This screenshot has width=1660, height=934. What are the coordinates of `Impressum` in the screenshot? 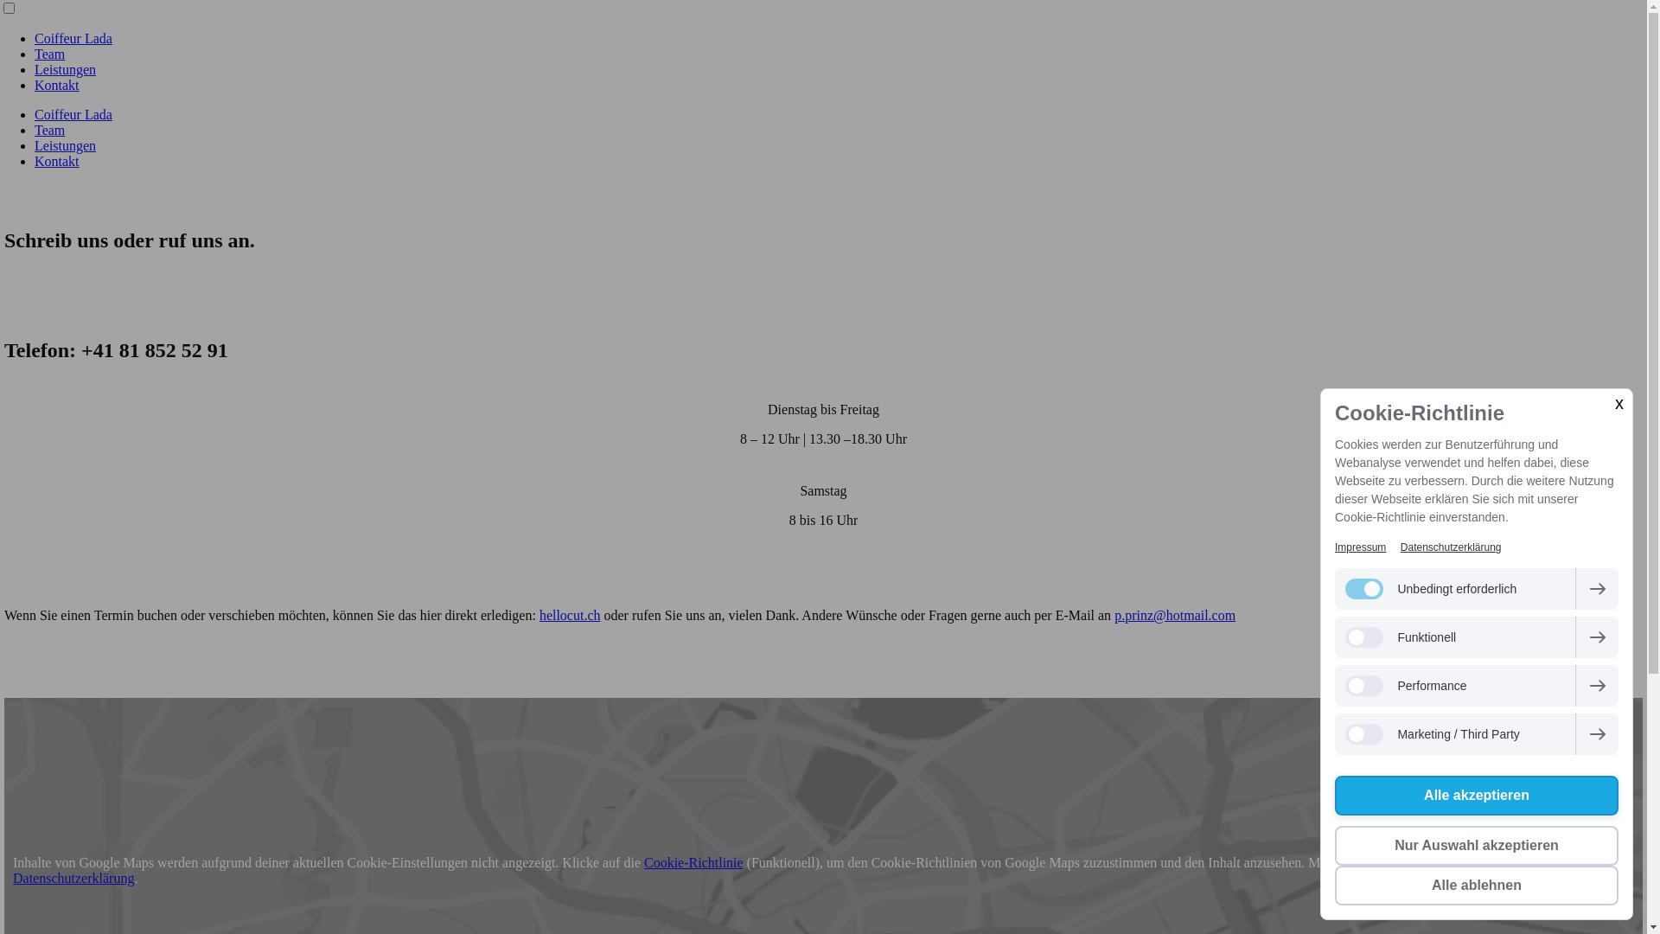 It's located at (1361, 547).